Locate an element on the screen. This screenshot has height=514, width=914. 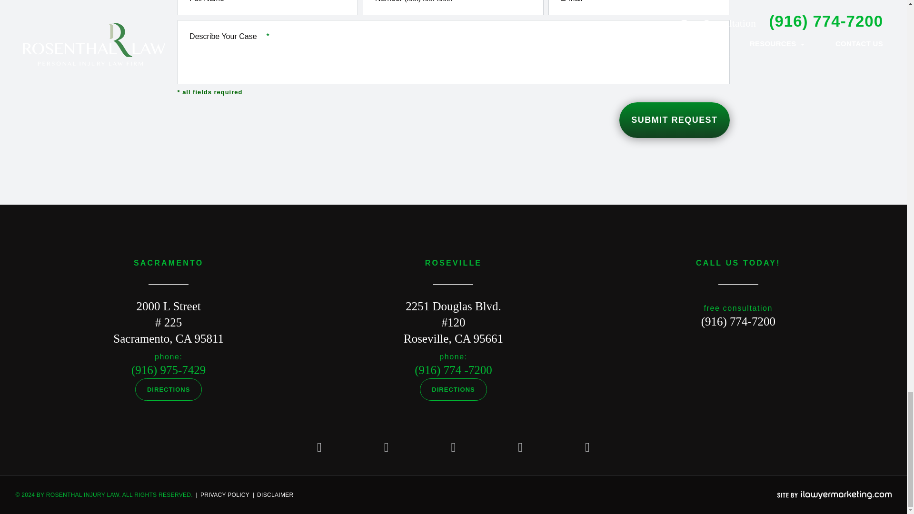
Phone is located at coordinates (169, 369).